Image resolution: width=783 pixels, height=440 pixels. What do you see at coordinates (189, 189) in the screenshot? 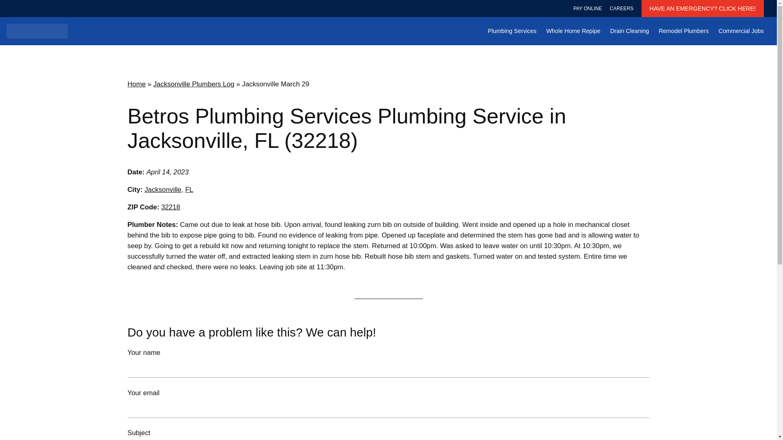
I see `Betros Plumbing serves FL` at bounding box center [189, 189].